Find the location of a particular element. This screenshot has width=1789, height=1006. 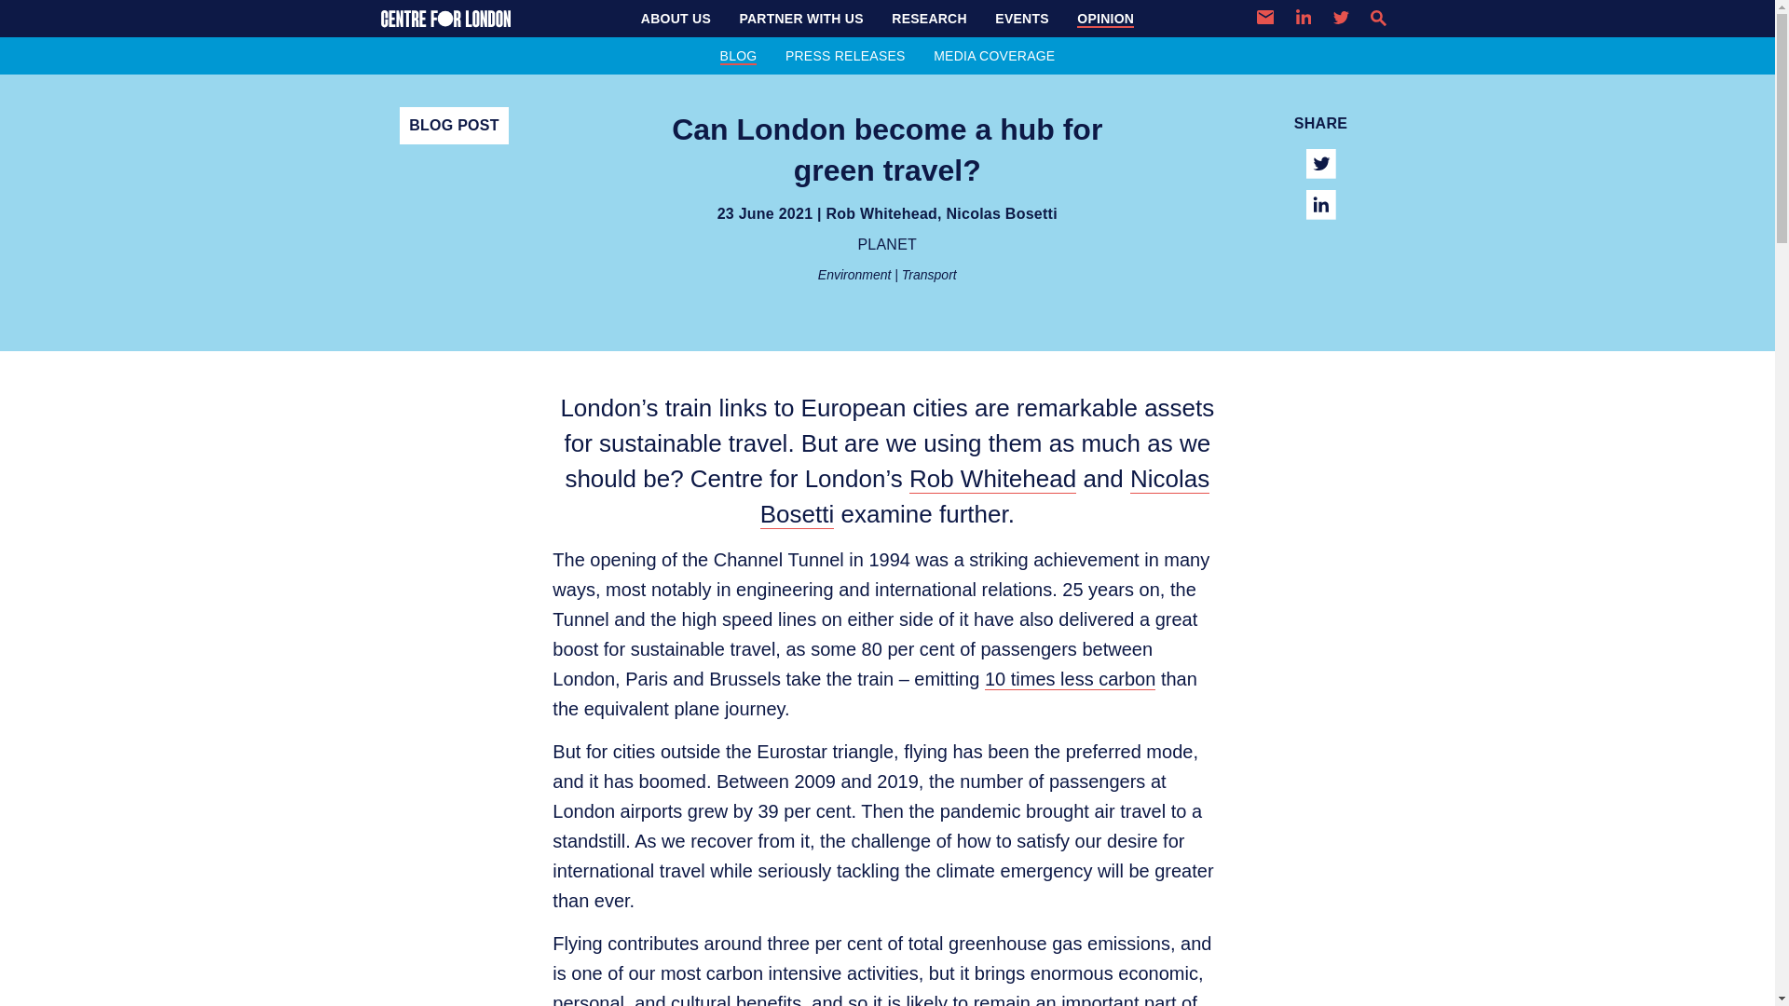

BLOG is located at coordinates (738, 55).